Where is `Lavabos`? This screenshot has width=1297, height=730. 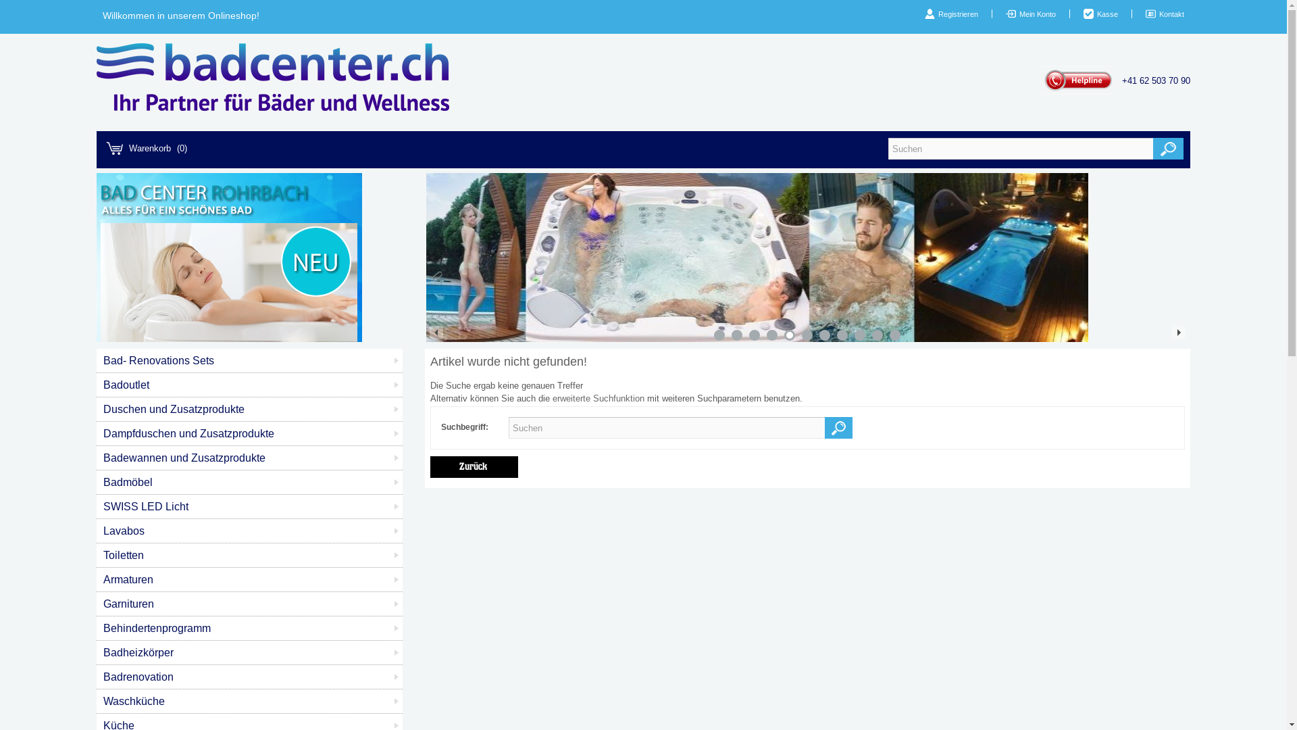 Lavabos is located at coordinates (250, 531).